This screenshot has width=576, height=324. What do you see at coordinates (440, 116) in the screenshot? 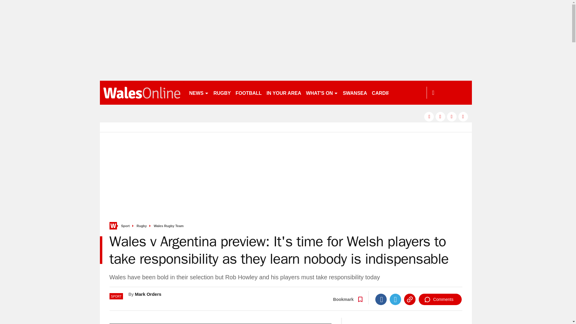
I see `twitter` at bounding box center [440, 116].